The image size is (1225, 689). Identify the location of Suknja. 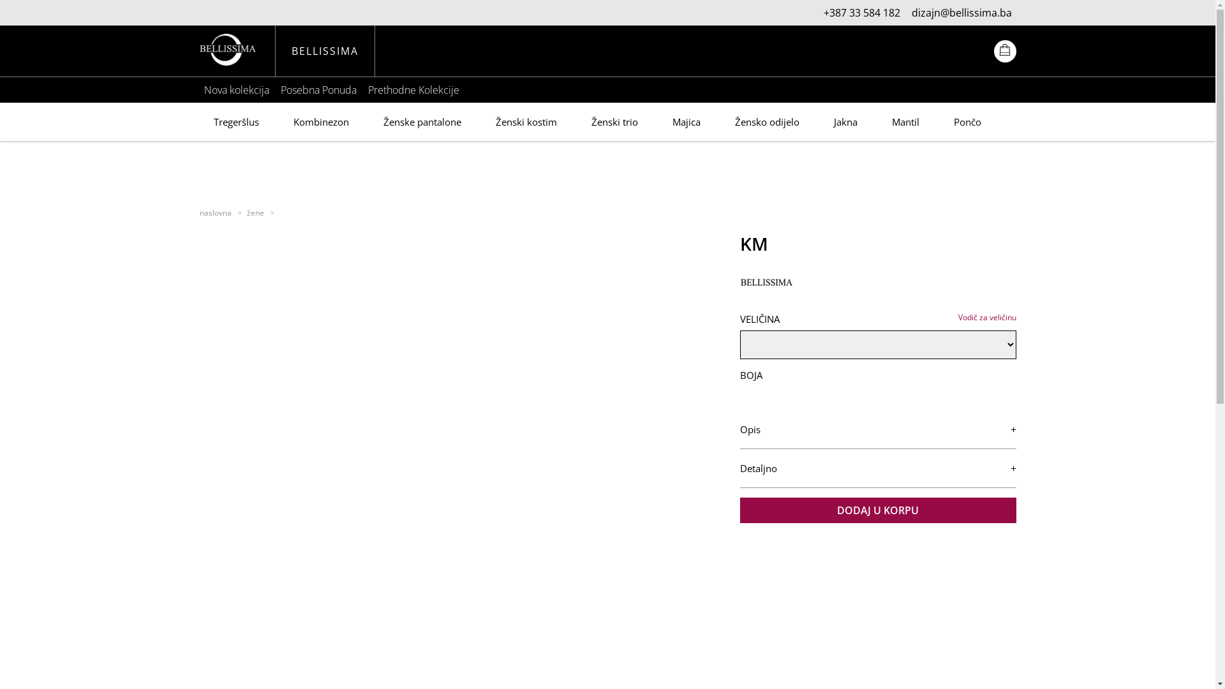
(470, 122).